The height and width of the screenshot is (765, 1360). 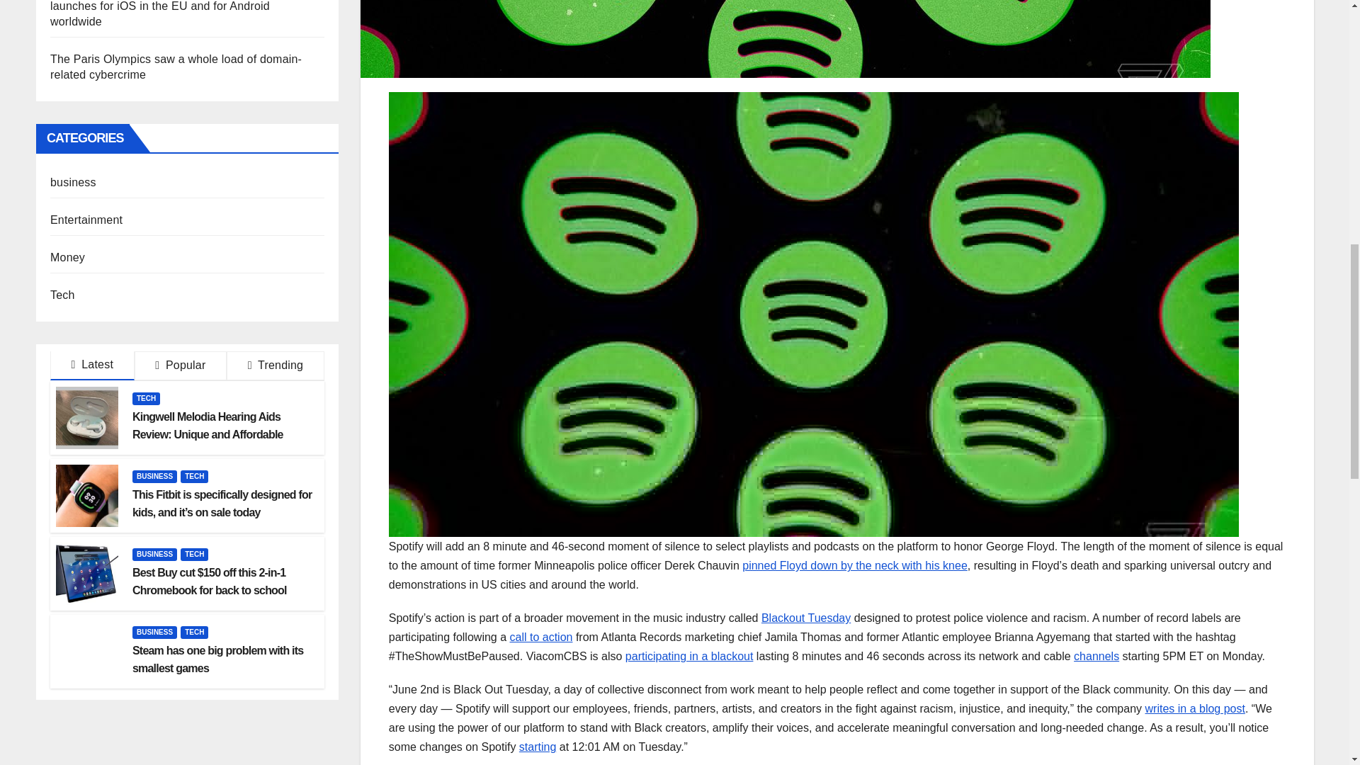 What do you see at coordinates (86, 220) in the screenshot?
I see `Entertainment` at bounding box center [86, 220].